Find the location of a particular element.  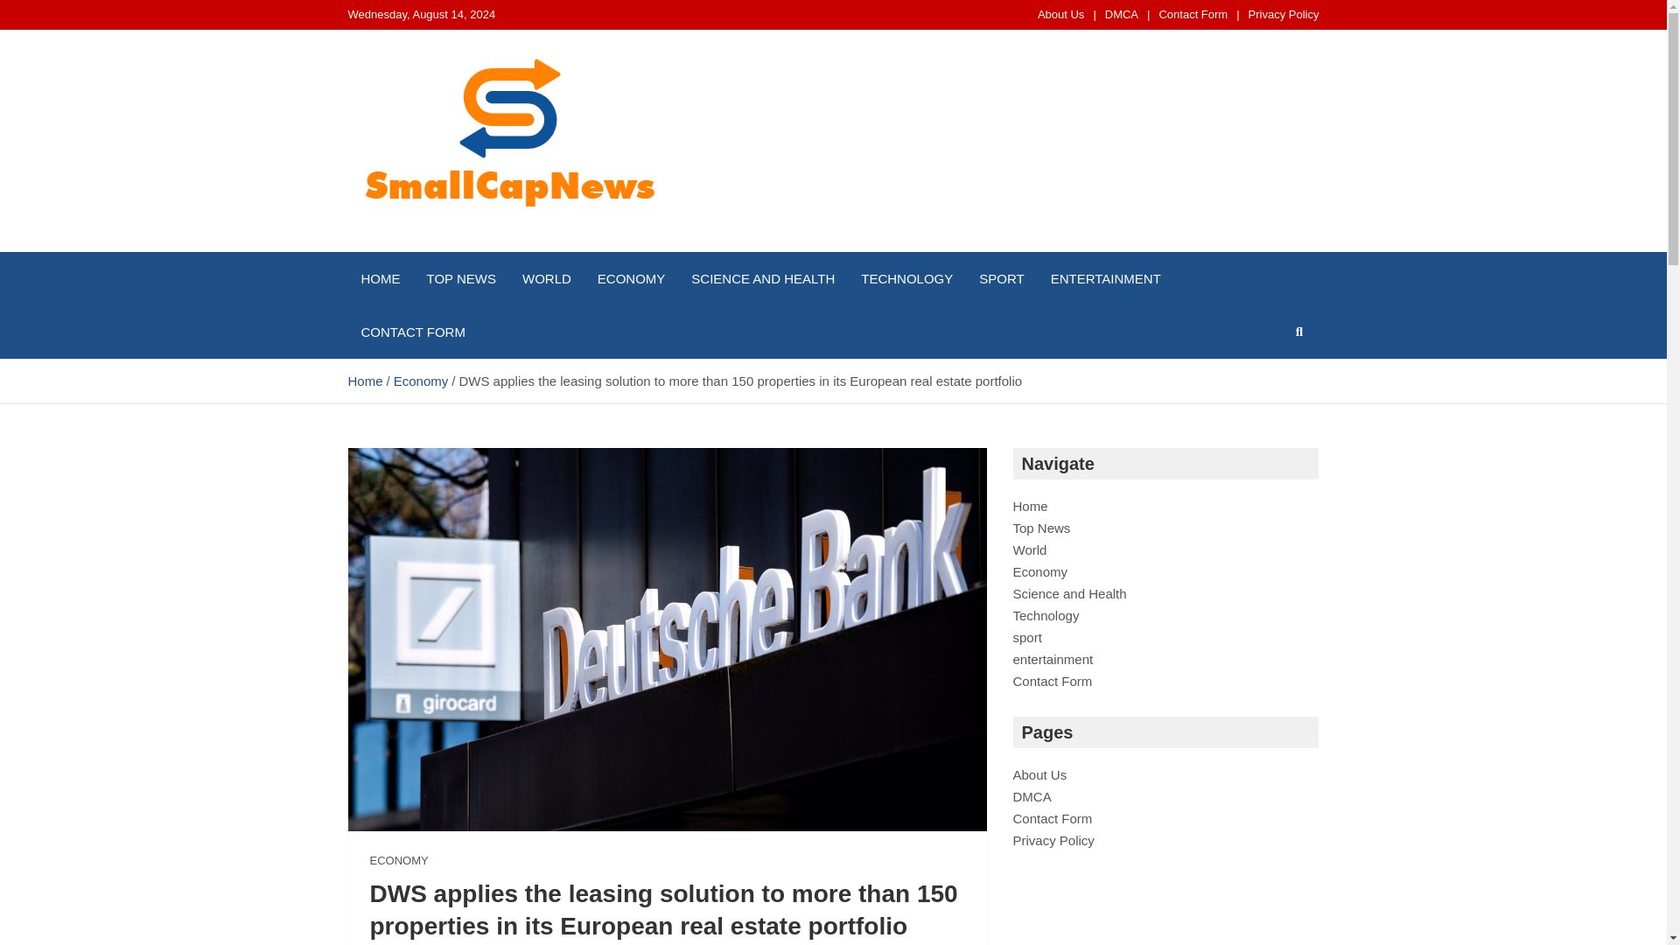

DMCA is located at coordinates (1122, 14).